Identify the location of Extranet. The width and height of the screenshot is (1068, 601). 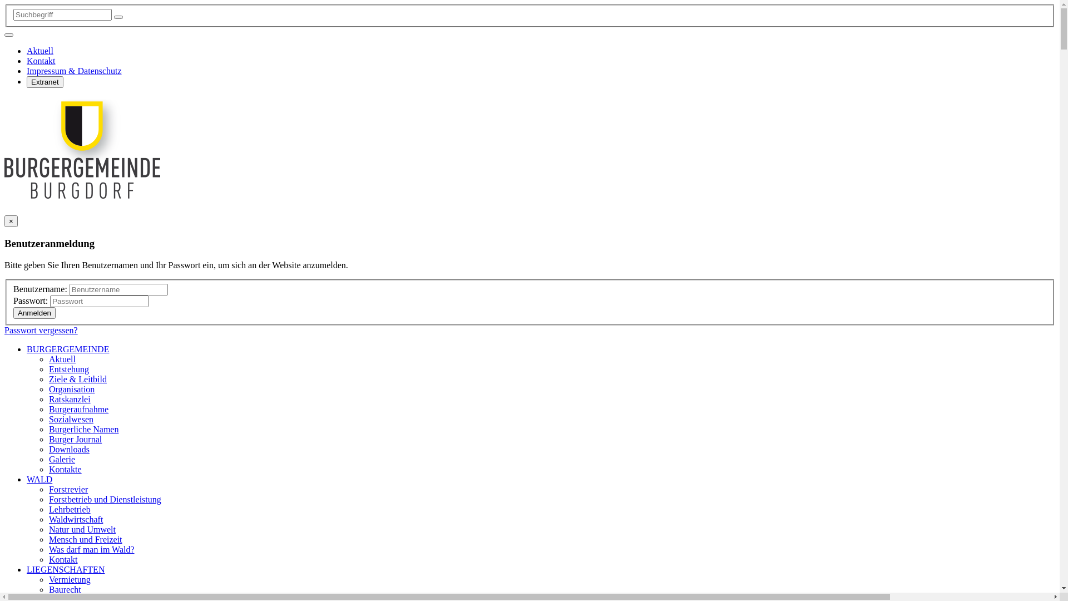
(45, 82).